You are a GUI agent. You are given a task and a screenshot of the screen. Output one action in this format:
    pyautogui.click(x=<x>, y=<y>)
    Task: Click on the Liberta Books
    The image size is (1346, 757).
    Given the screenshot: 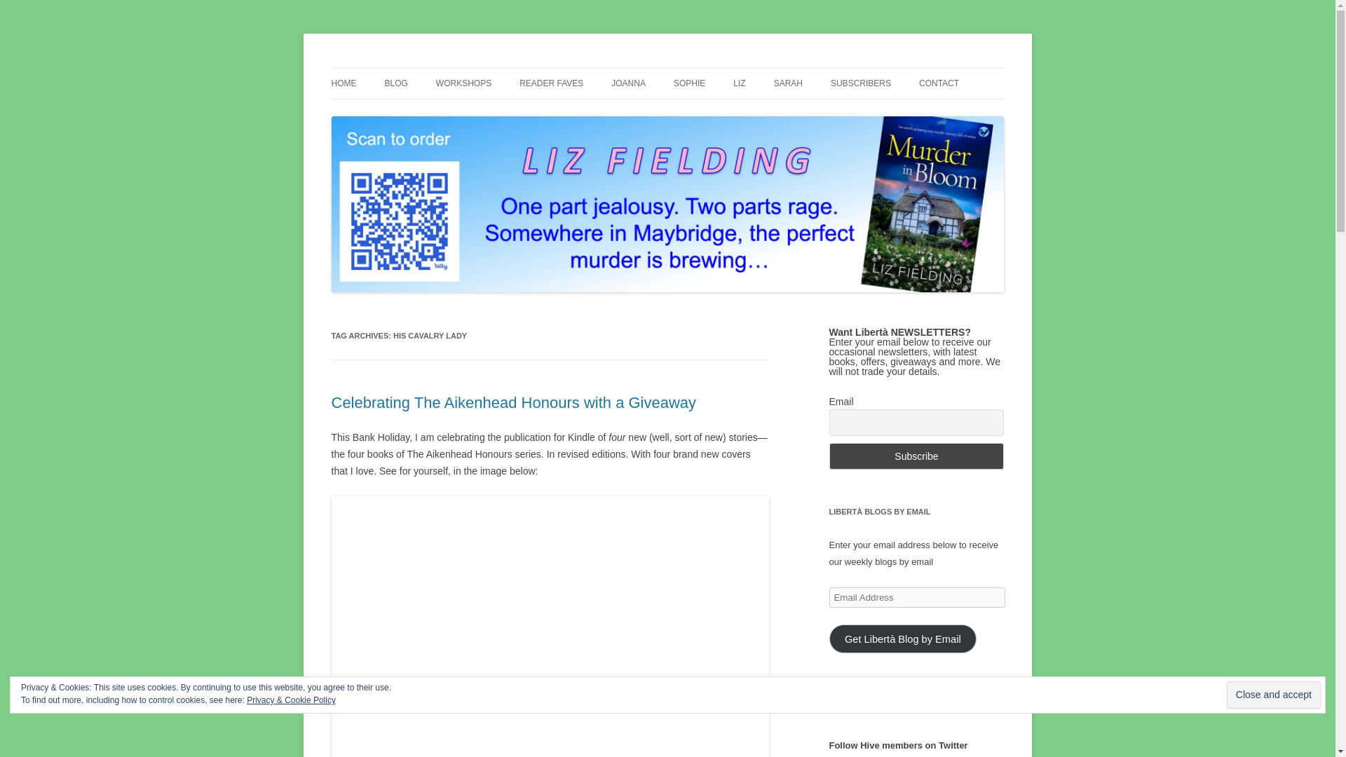 What is the action you would take?
    pyautogui.click(x=391, y=67)
    